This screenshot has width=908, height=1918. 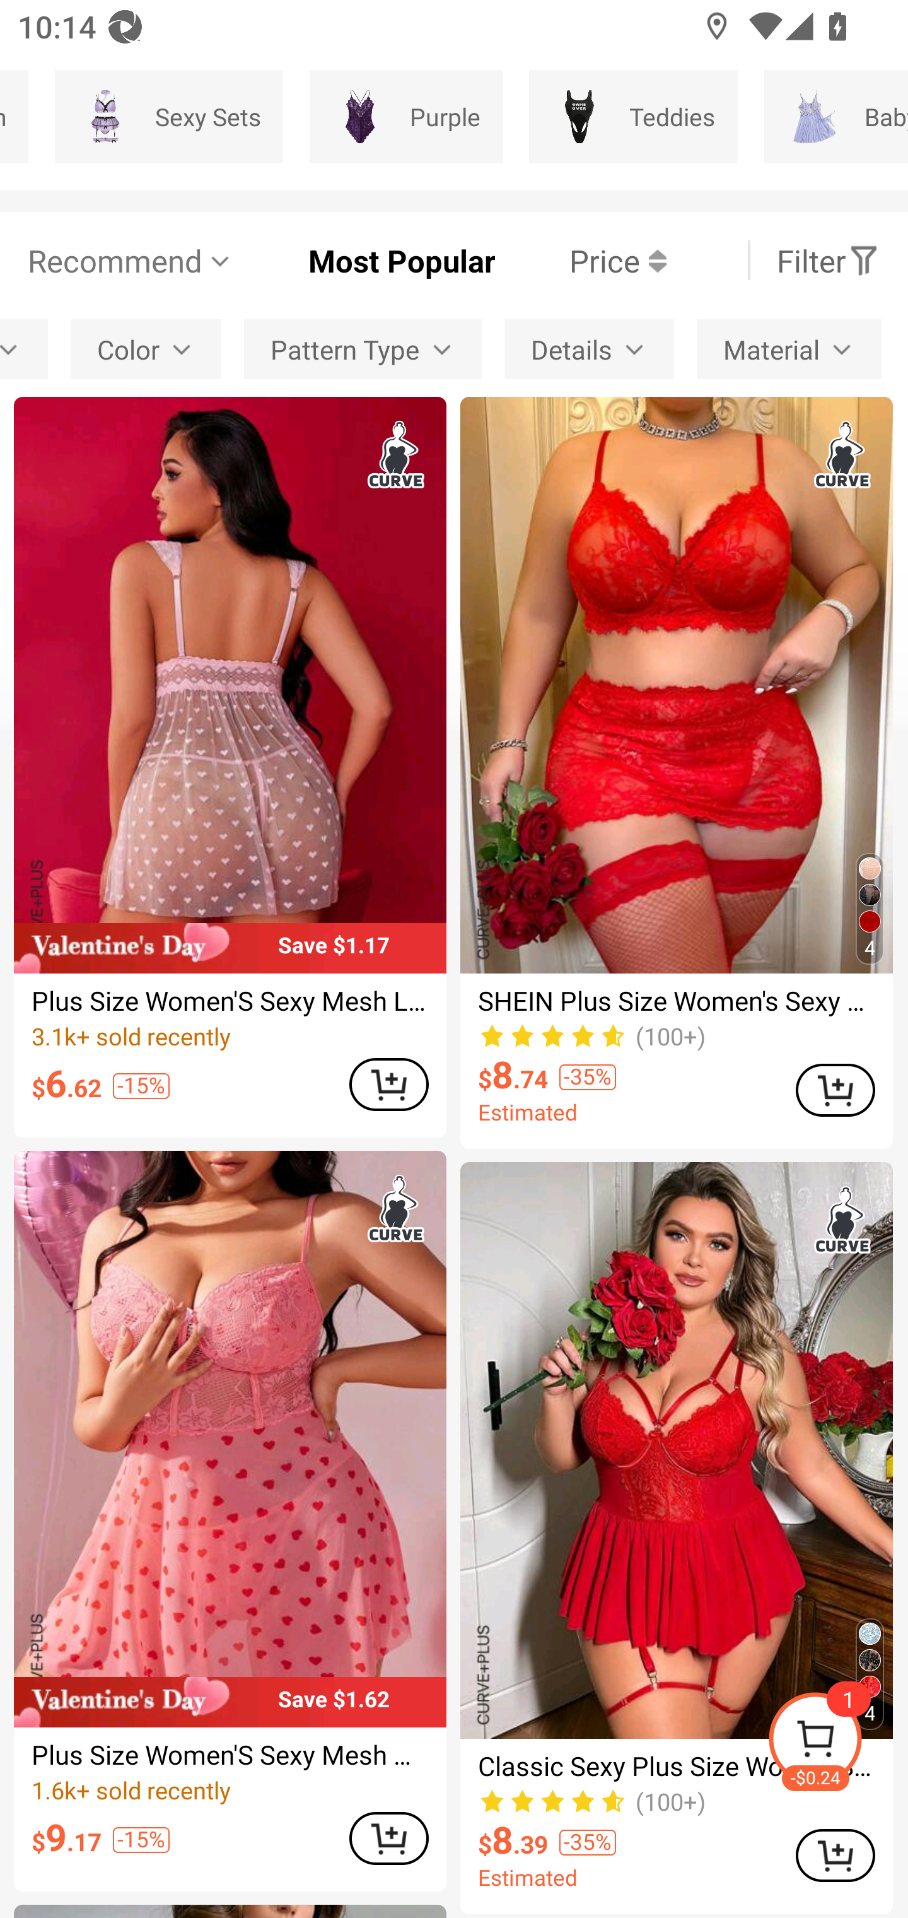 I want to click on Pattern Type, so click(x=363, y=348).